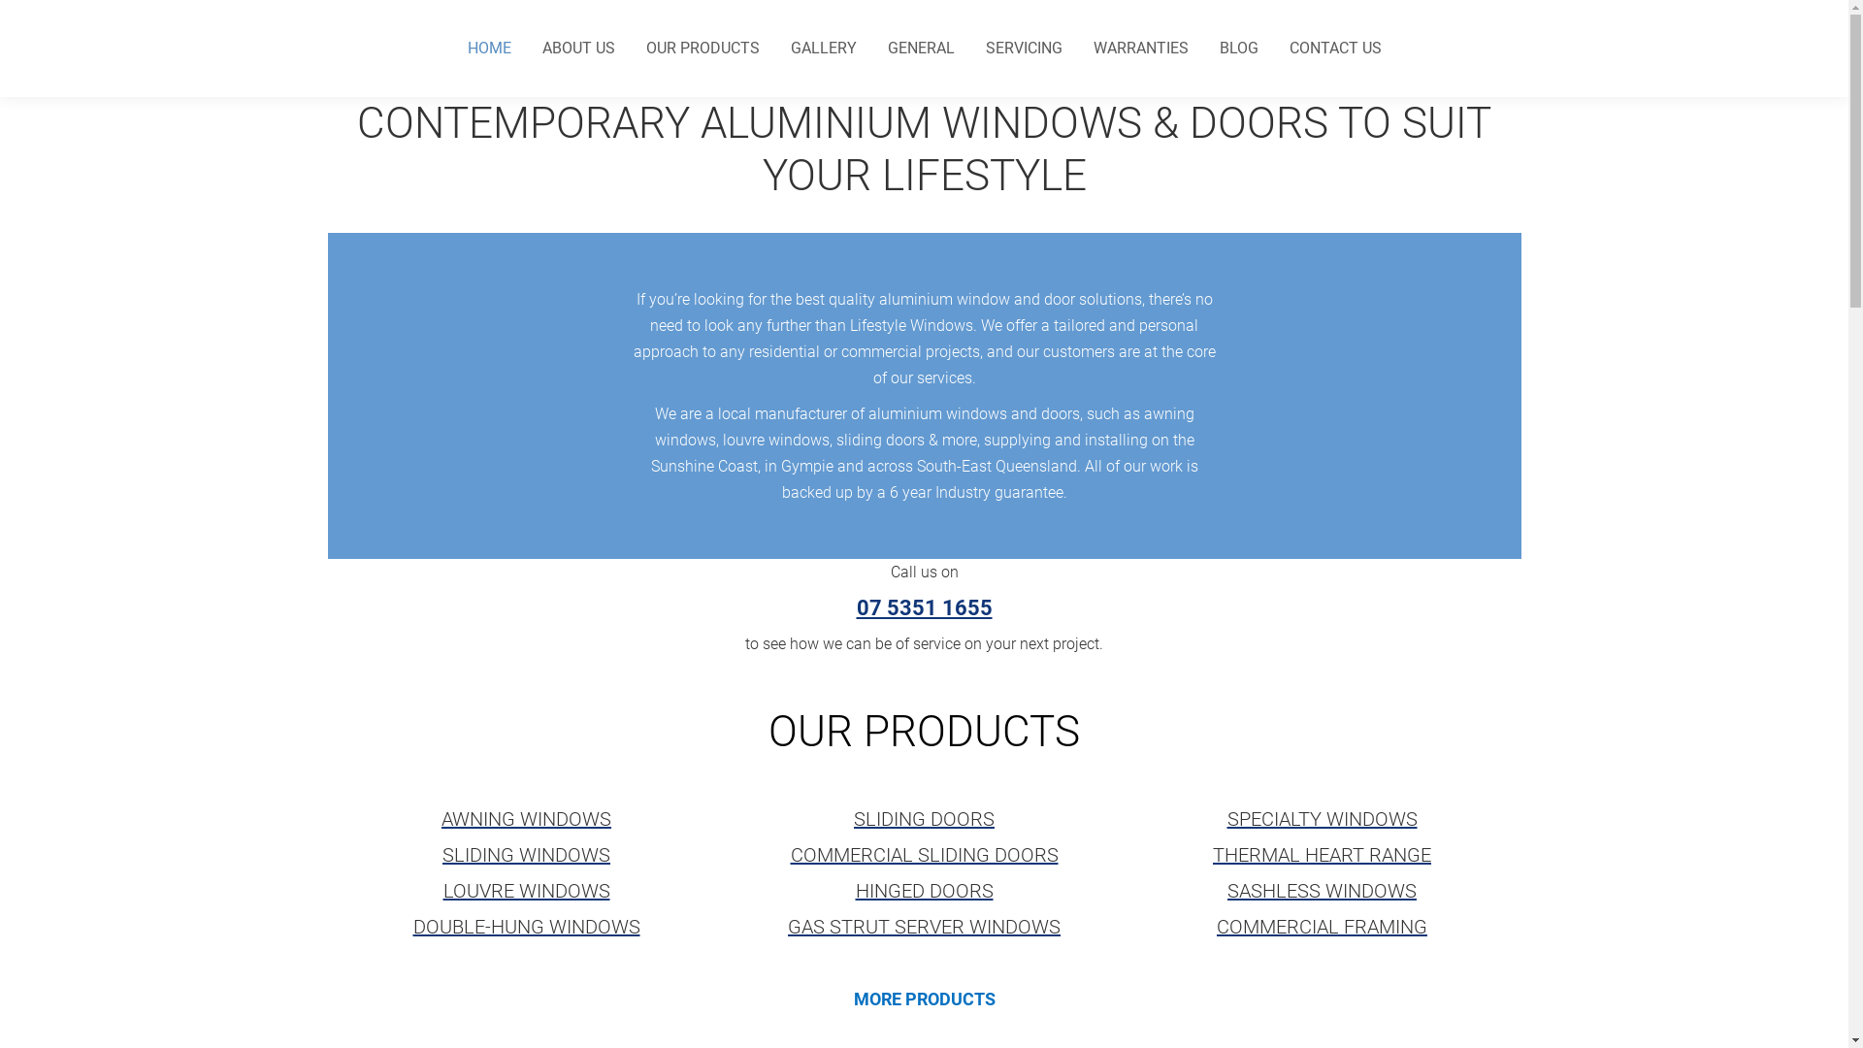  What do you see at coordinates (1322, 927) in the screenshot?
I see `COMMERCIAL FRAMING` at bounding box center [1322, 927].